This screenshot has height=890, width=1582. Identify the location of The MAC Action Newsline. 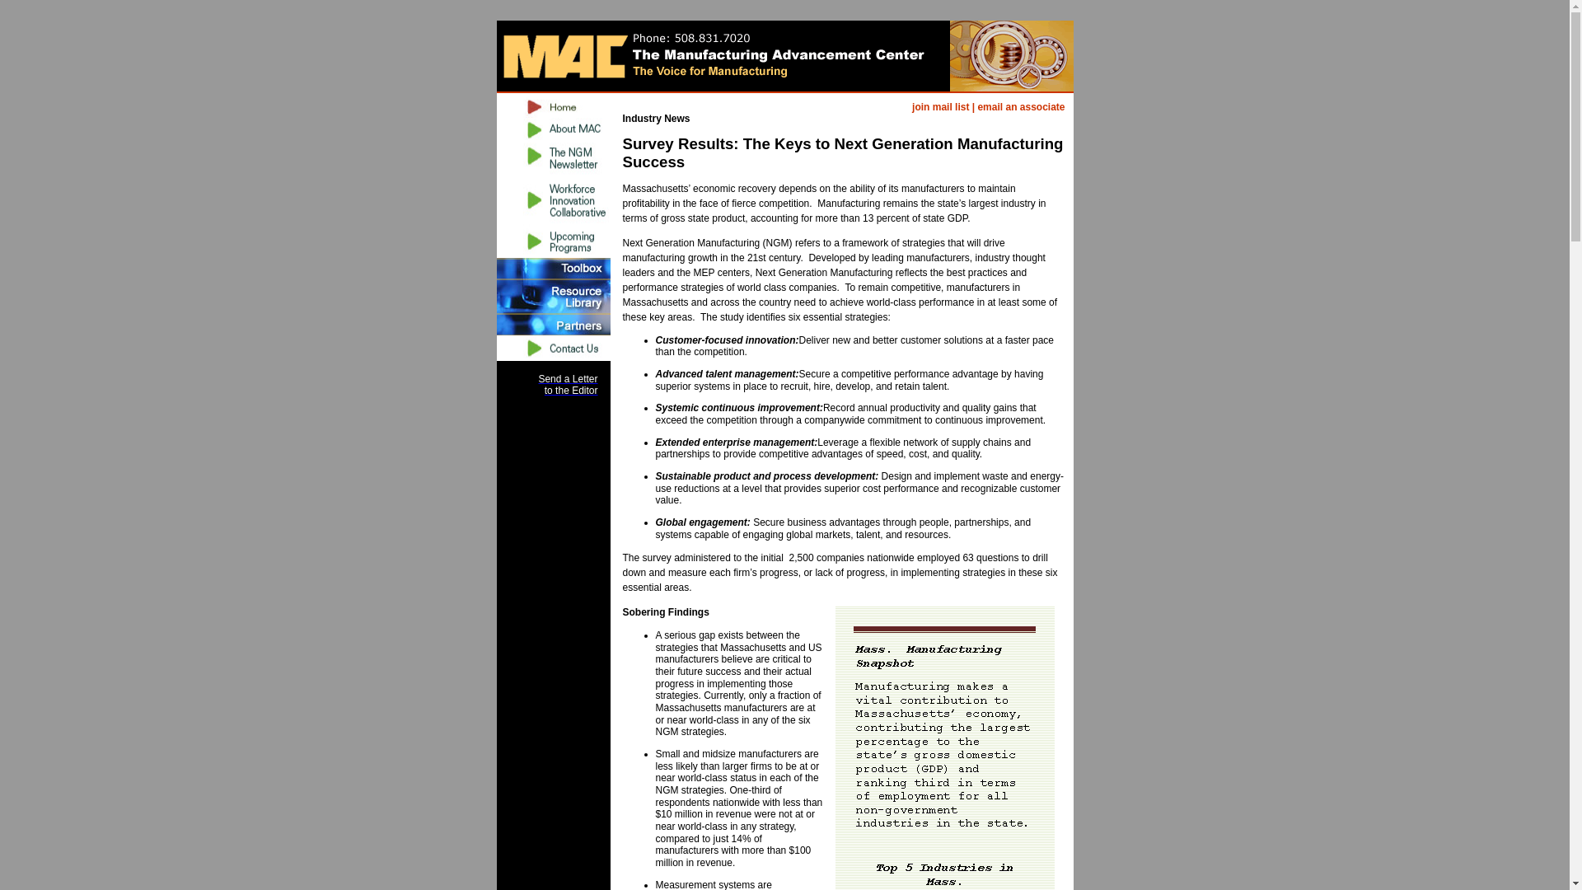
(552, 297).